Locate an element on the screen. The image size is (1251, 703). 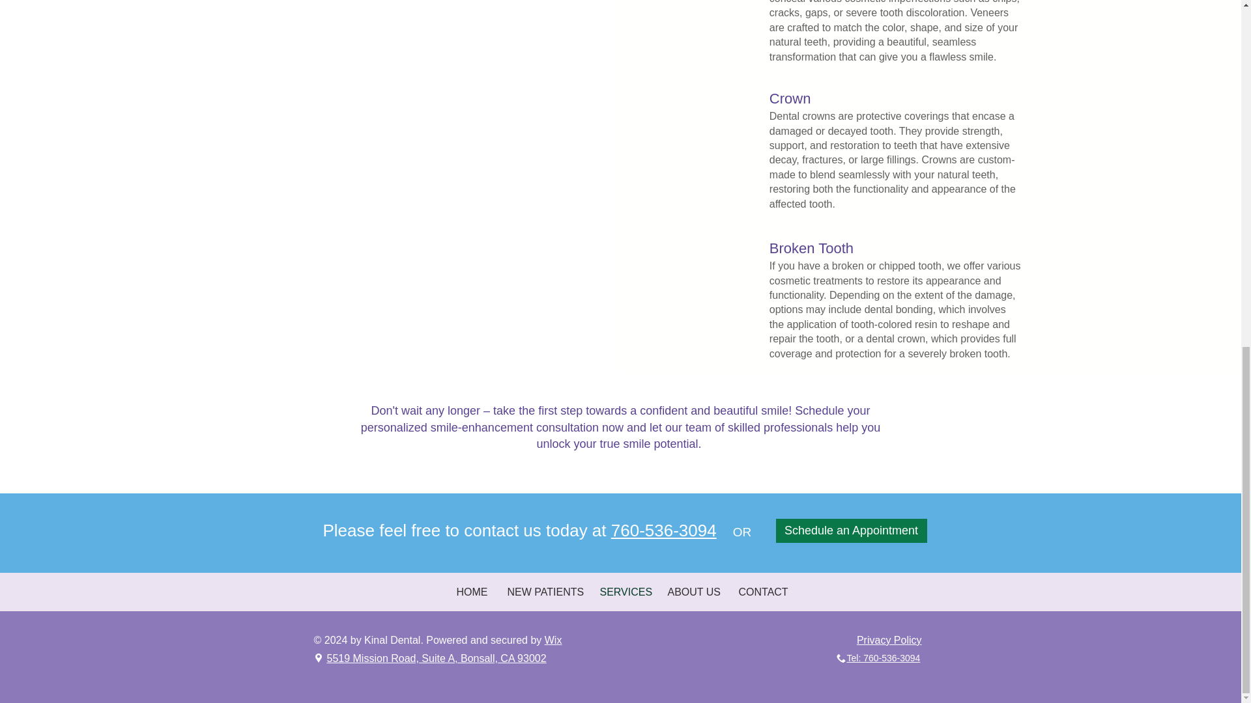
5519 Mission Road, Suite A, Bonsall, CA 93002 is located at coordinates (437, 658).